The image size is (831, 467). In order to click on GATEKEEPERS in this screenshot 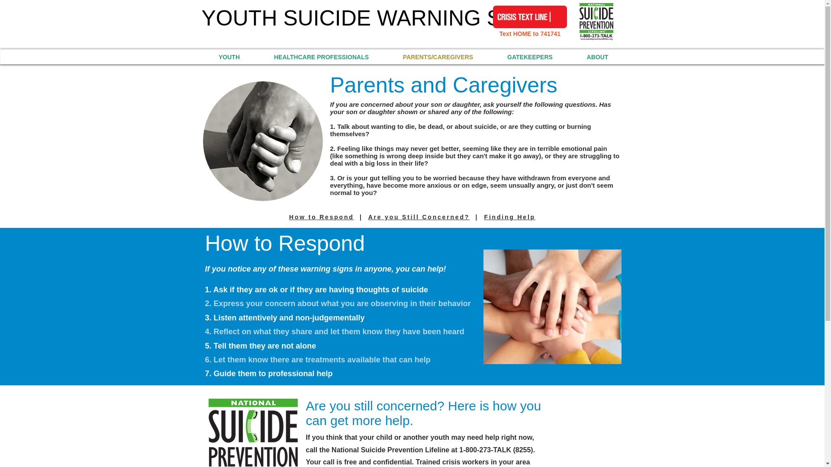, I will do `click(530, 57)`.